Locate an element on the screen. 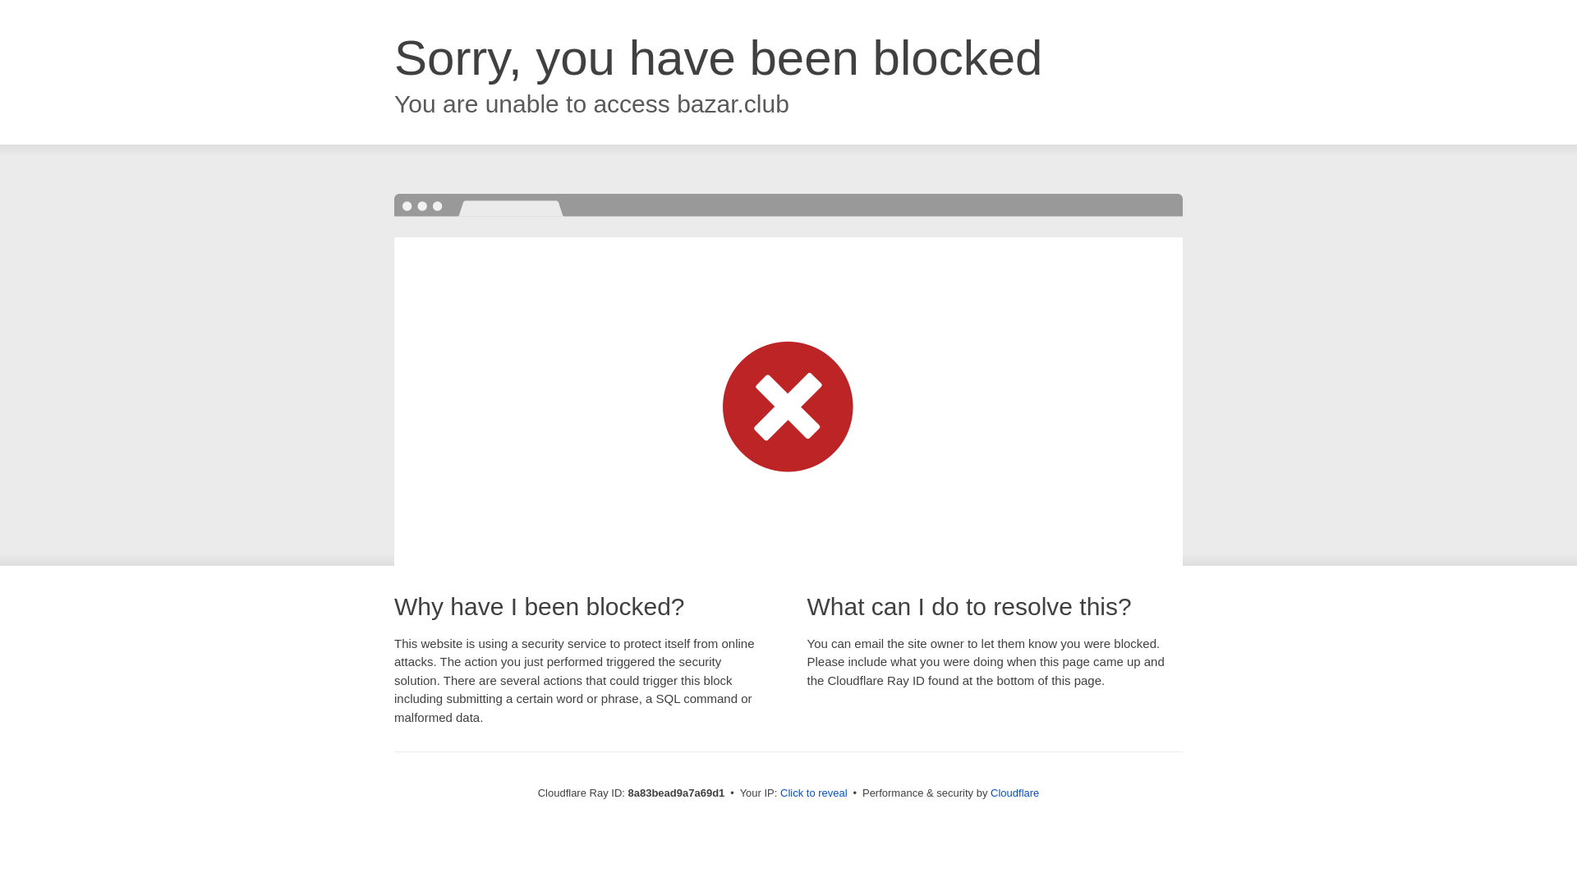 This screenshot has width=1577, height=887. Click to reveal is located at coordinates (814, 793).